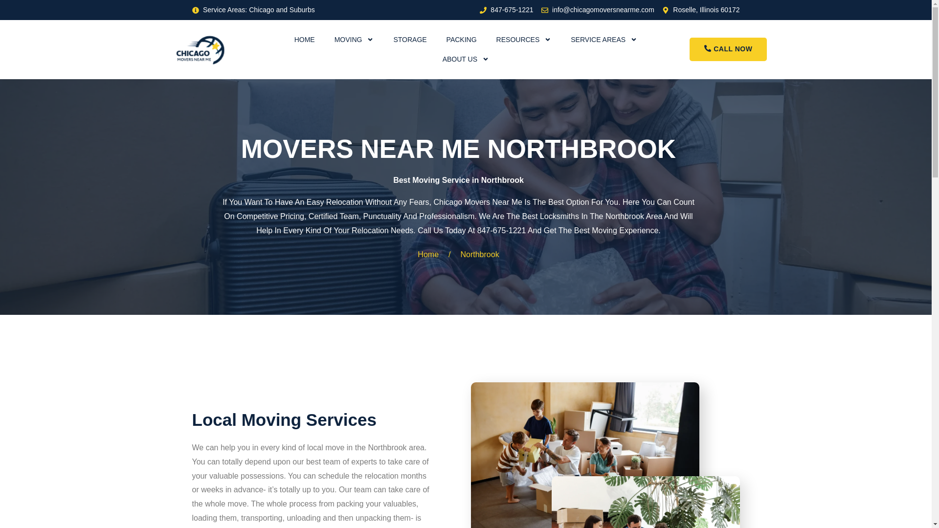 Image resolution: width=939 pixels, height=528 pixels. Describe the element at coordinates (604, 39) in the screenshot. I see `SERVICE AREAS` at that location.